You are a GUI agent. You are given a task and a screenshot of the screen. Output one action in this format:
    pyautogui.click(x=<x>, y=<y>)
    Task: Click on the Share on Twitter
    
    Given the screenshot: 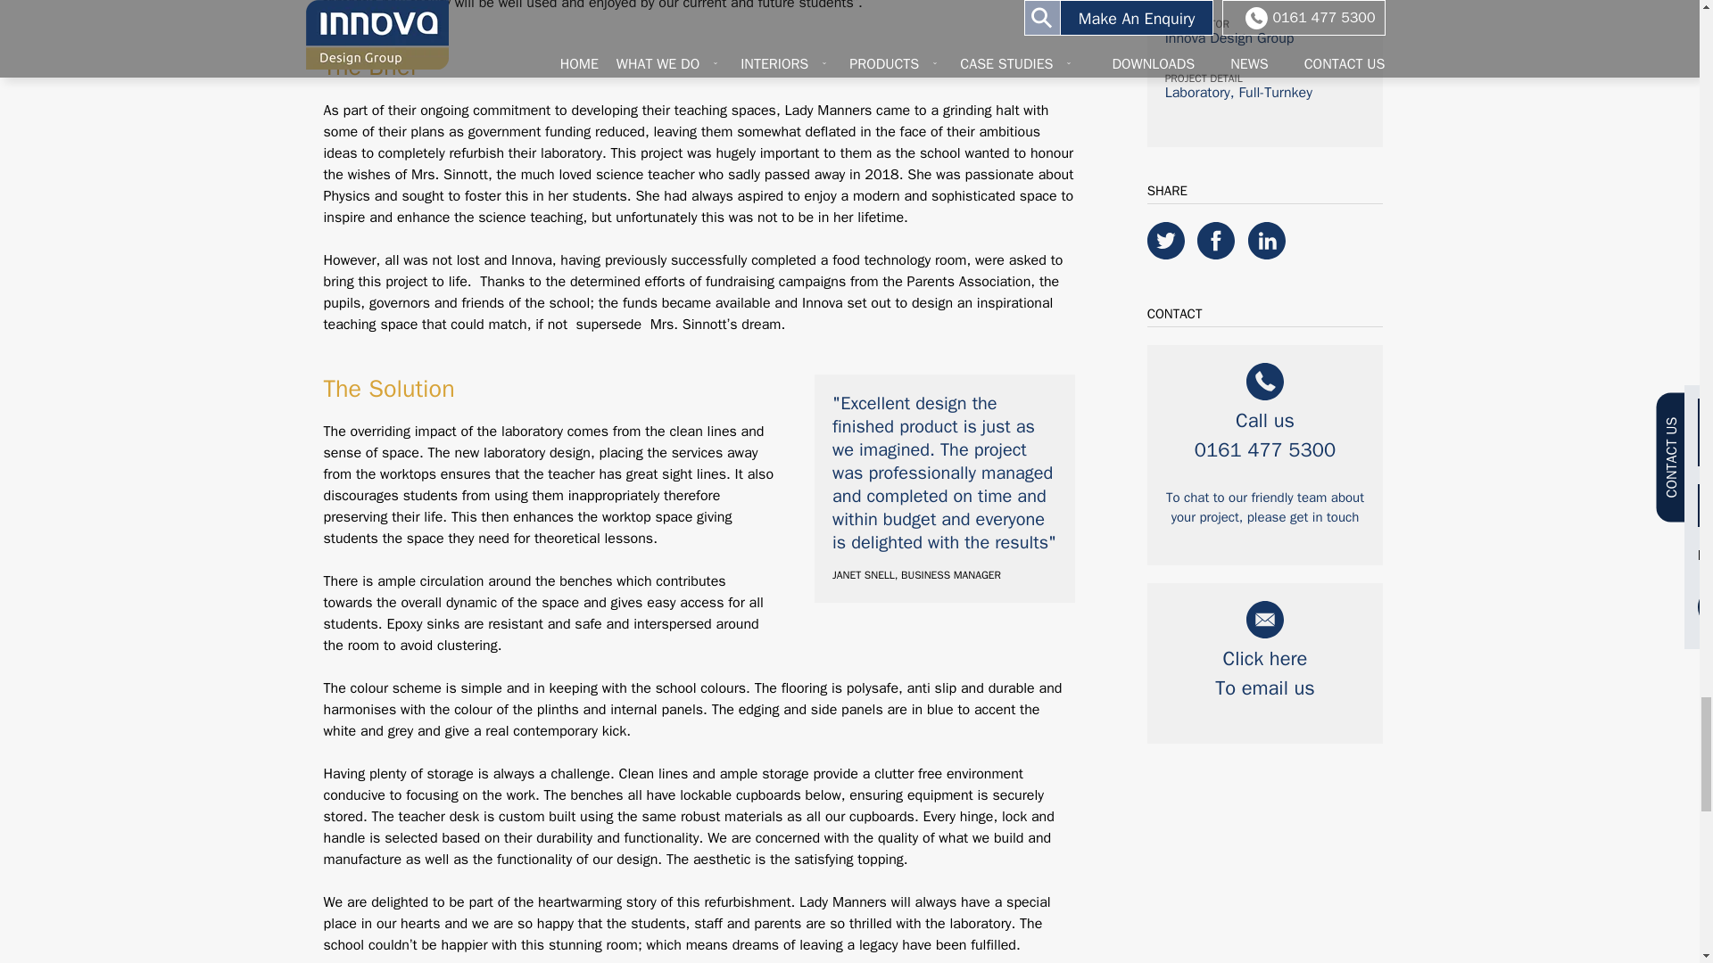 What is the action you would take?
    pyautogui.click(x=1172, y=255)
    